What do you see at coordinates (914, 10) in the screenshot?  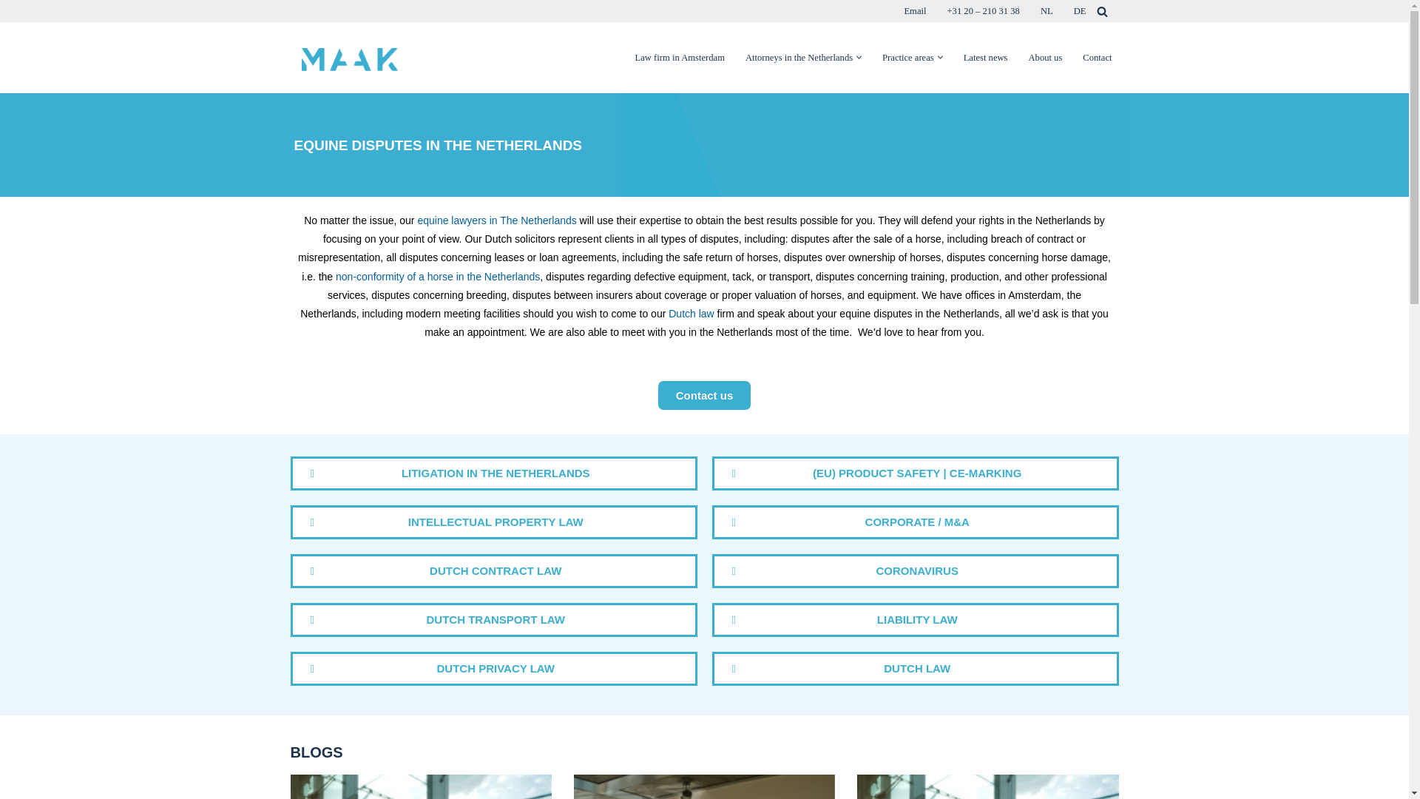 I see `Email` at bounding box center [914, 10].